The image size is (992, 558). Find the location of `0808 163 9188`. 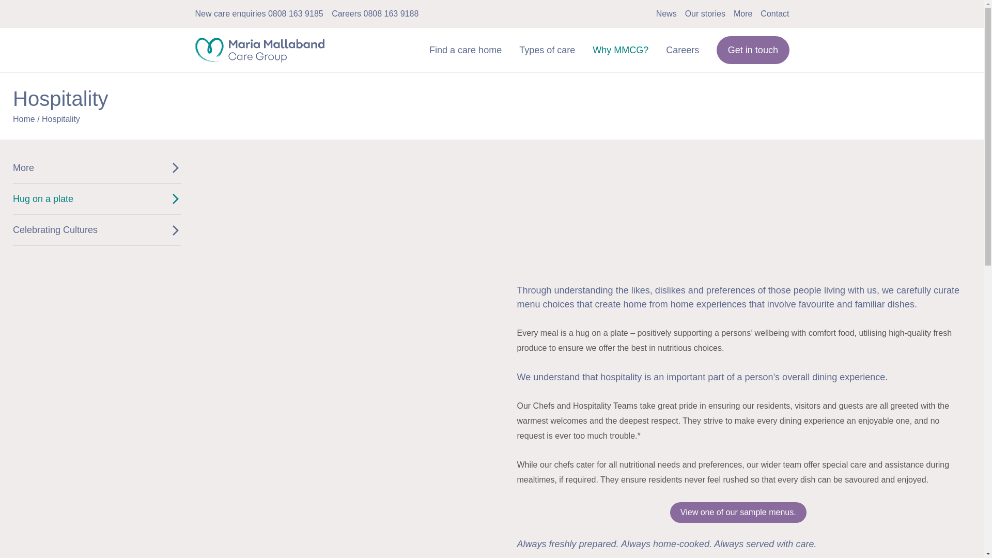

0808 163 9188 is located at coordinates (391, 13).